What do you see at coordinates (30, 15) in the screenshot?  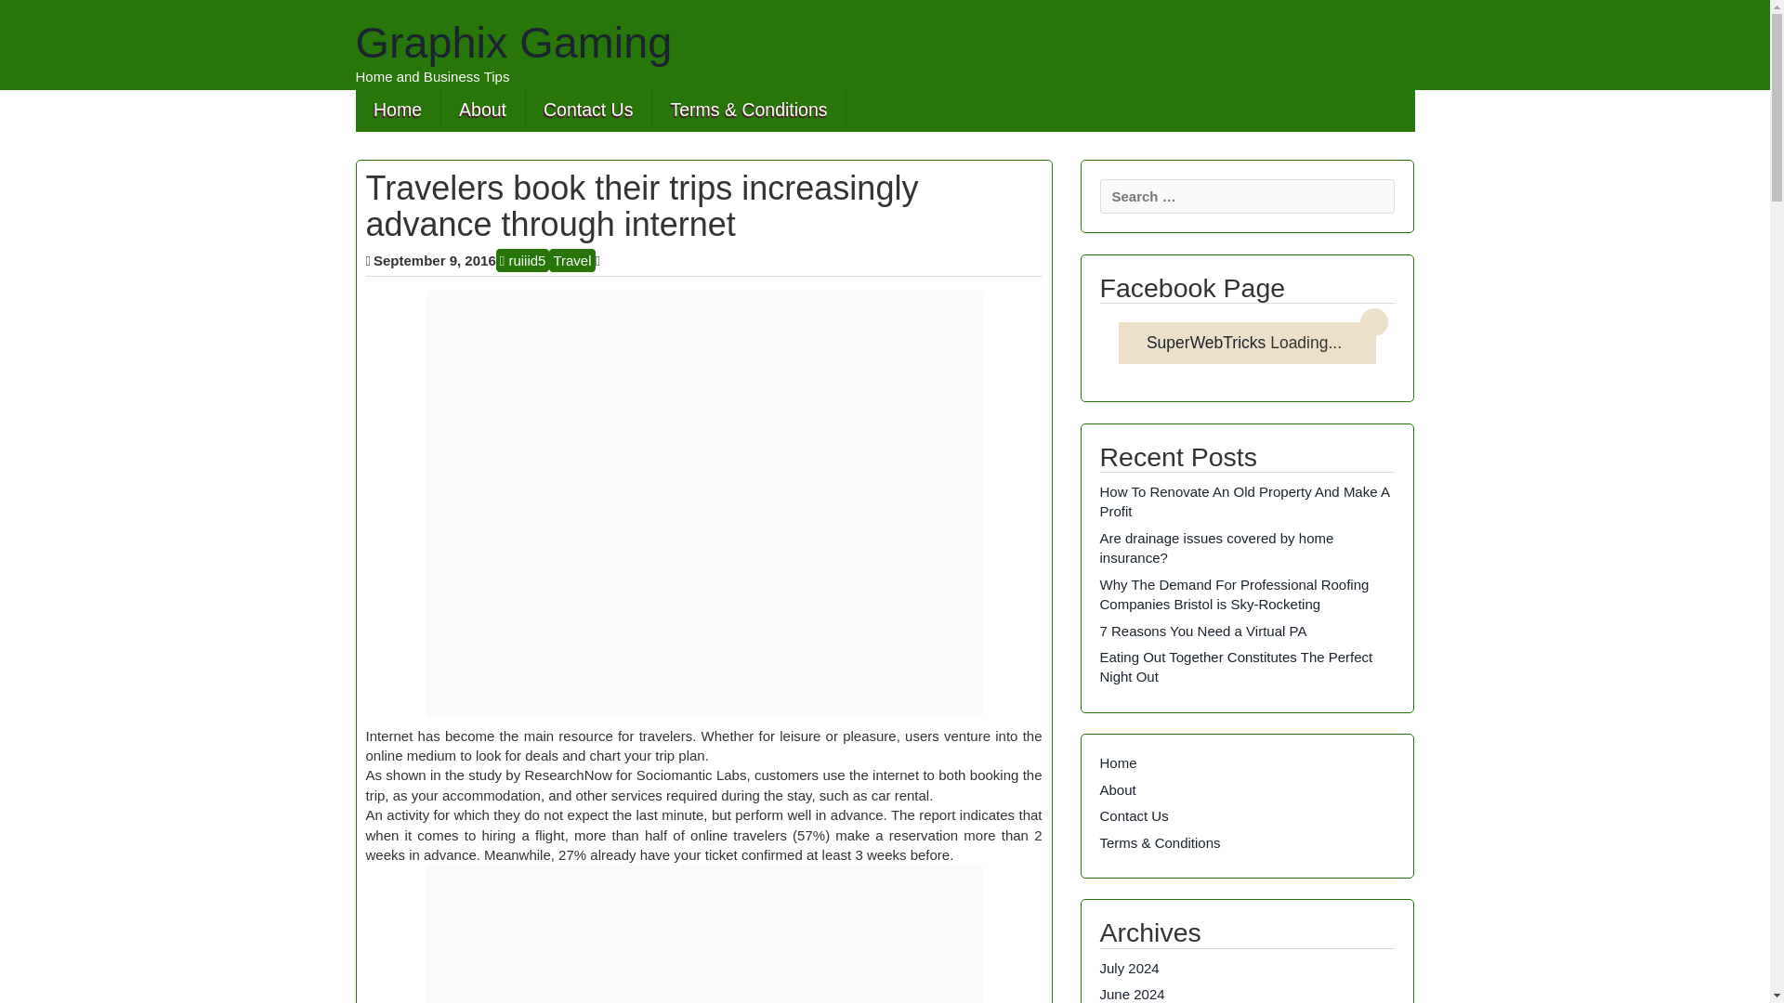 I see `Search` at bounding box center [30, 15].